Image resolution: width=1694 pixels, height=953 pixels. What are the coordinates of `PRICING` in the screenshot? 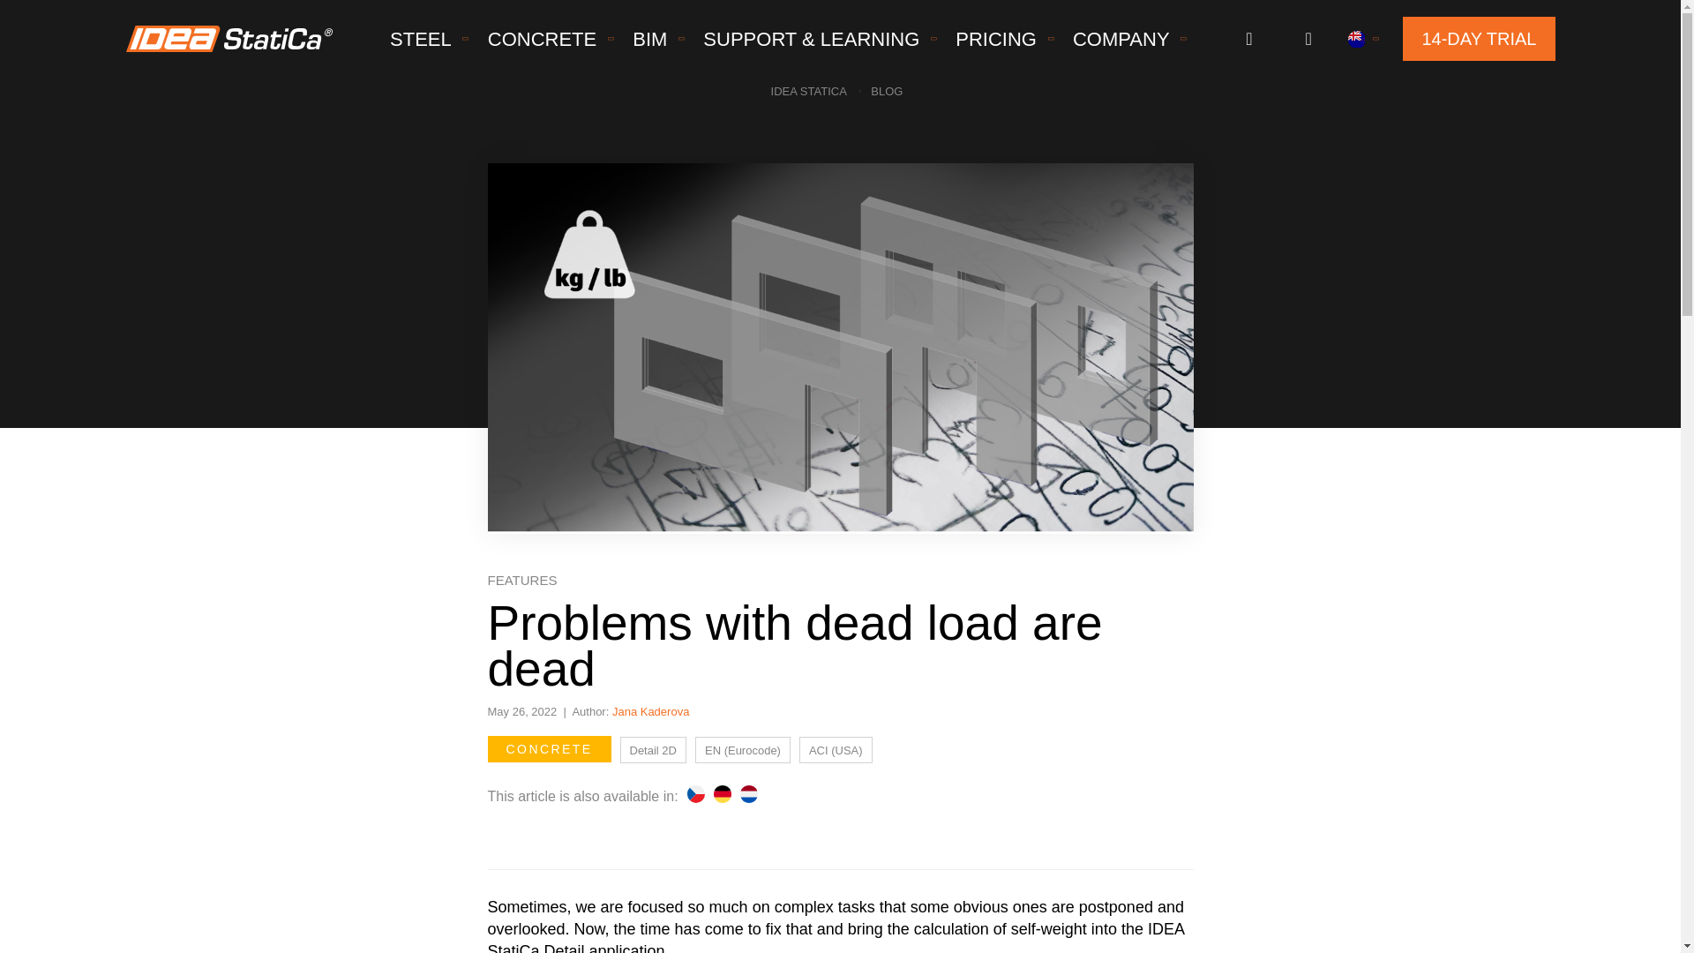 It's located at (995, 39).